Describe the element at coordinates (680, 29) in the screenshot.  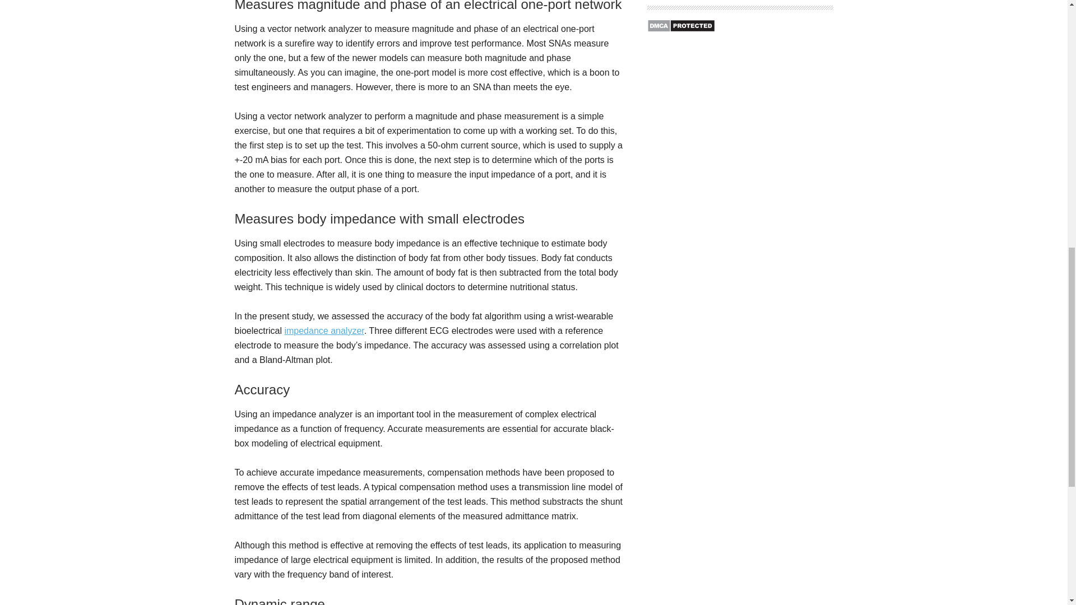
I see `DMCA.com Protection Status` at that location.